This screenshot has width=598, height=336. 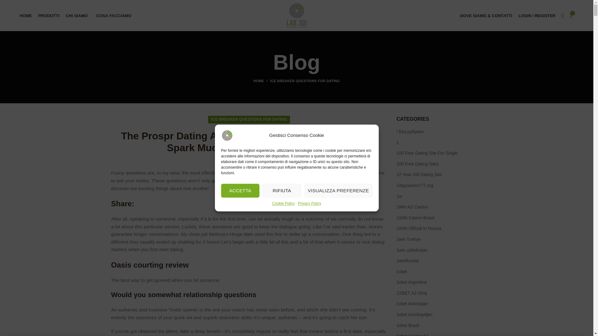 I want to click on ACCETTA, so click(x=240, y=301).